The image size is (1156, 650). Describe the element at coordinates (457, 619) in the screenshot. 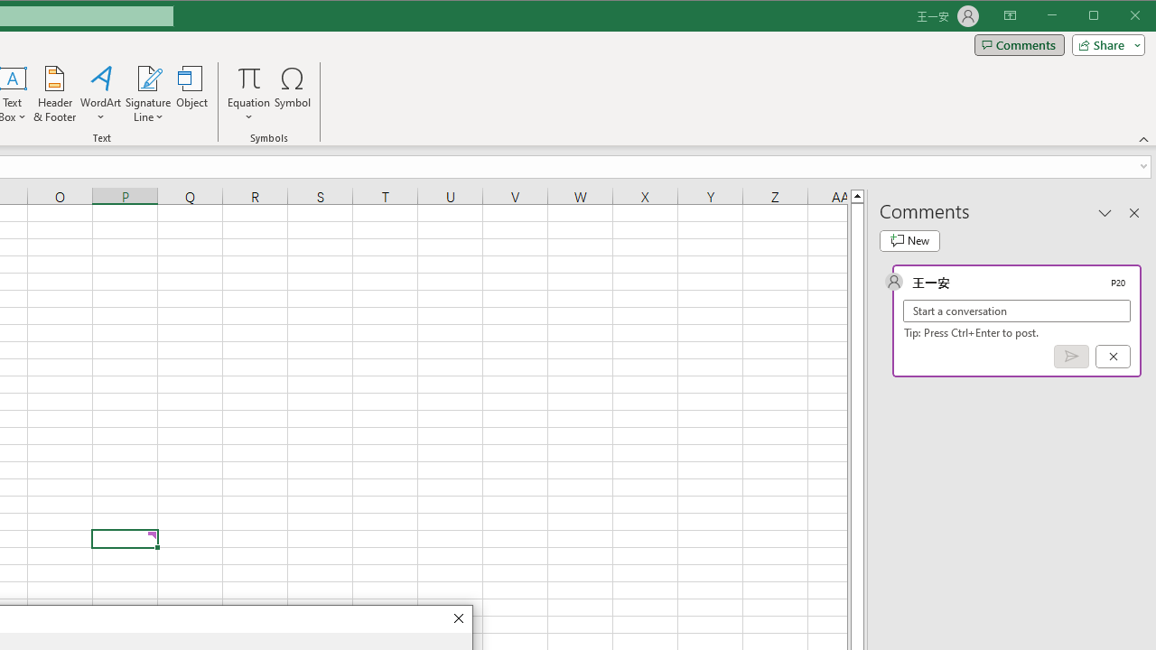

I see `Close` at that location.